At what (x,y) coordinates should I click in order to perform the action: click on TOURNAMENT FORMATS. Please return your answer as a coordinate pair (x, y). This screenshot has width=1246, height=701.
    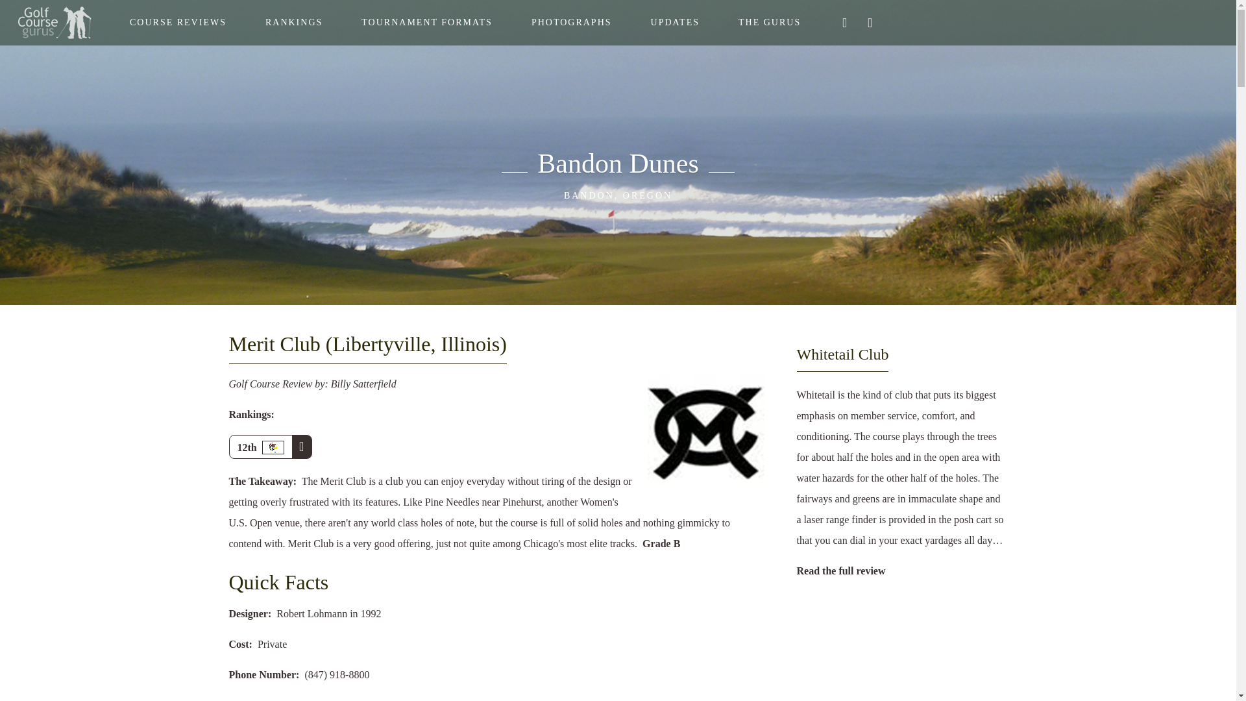
    Looking at the image, I should click on (427, 23).